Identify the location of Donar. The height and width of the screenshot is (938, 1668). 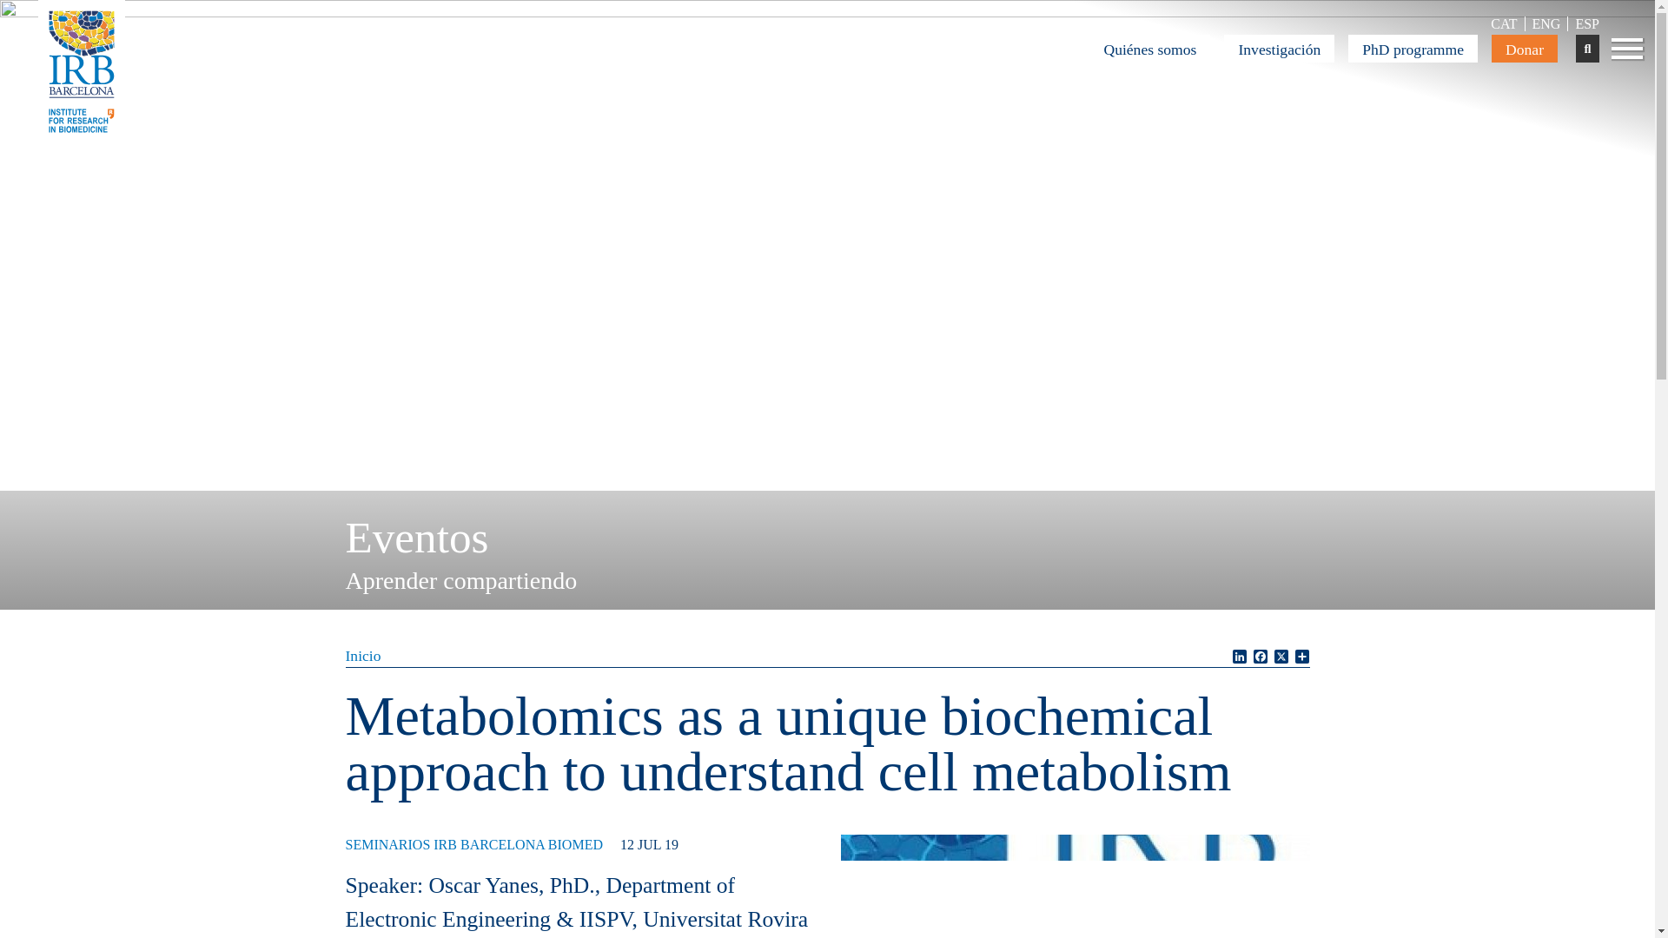
(1524, 49).